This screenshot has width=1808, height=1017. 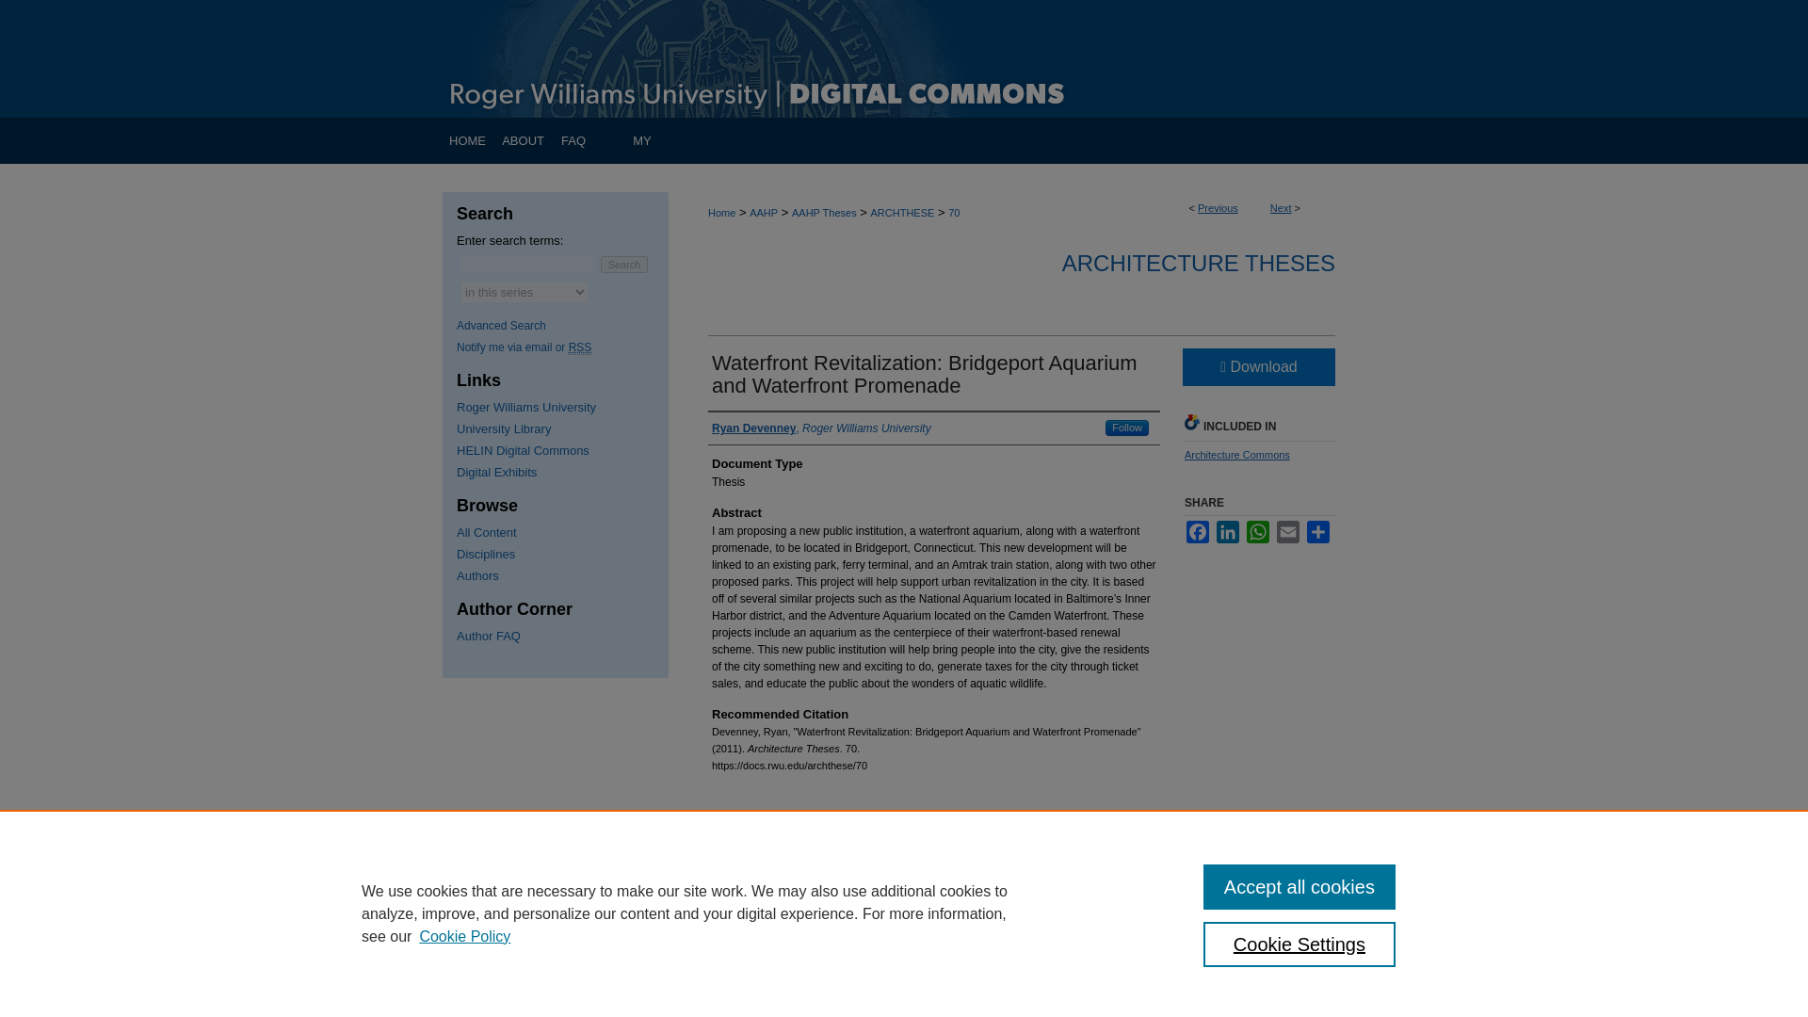 What do you see at coordinates (624, 265) in the screenshot?
I see `Search` at bounding box center [624, 265].